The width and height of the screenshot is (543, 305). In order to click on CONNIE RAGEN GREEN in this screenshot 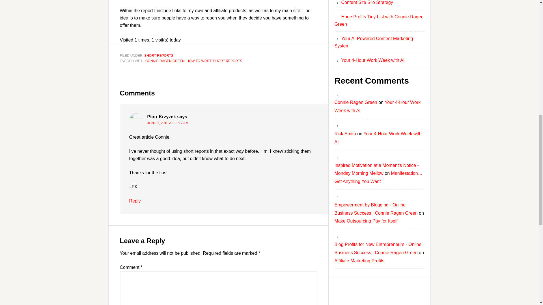, I will do `click(165, 61)`.